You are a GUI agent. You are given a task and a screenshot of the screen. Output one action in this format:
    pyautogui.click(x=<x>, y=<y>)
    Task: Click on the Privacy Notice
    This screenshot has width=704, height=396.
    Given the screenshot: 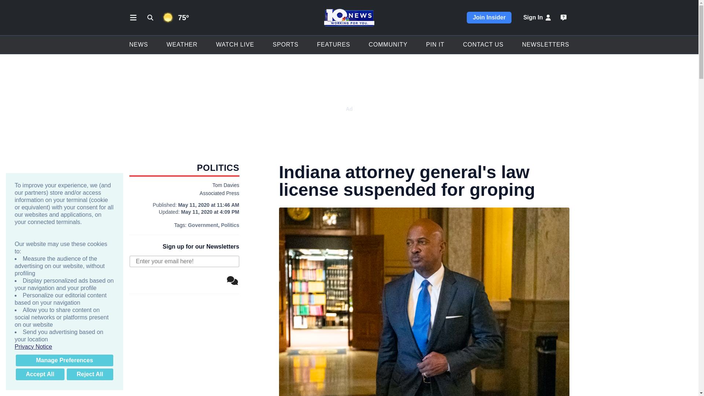 What is the action you would take?
    pyautogui.click(x=65, y=347)
    